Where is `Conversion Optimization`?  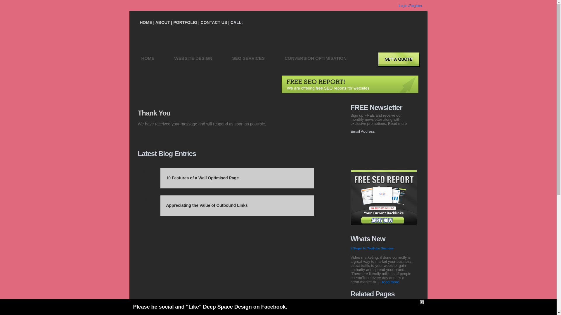 Conversion Optimization is located at coordinates (374, 309).